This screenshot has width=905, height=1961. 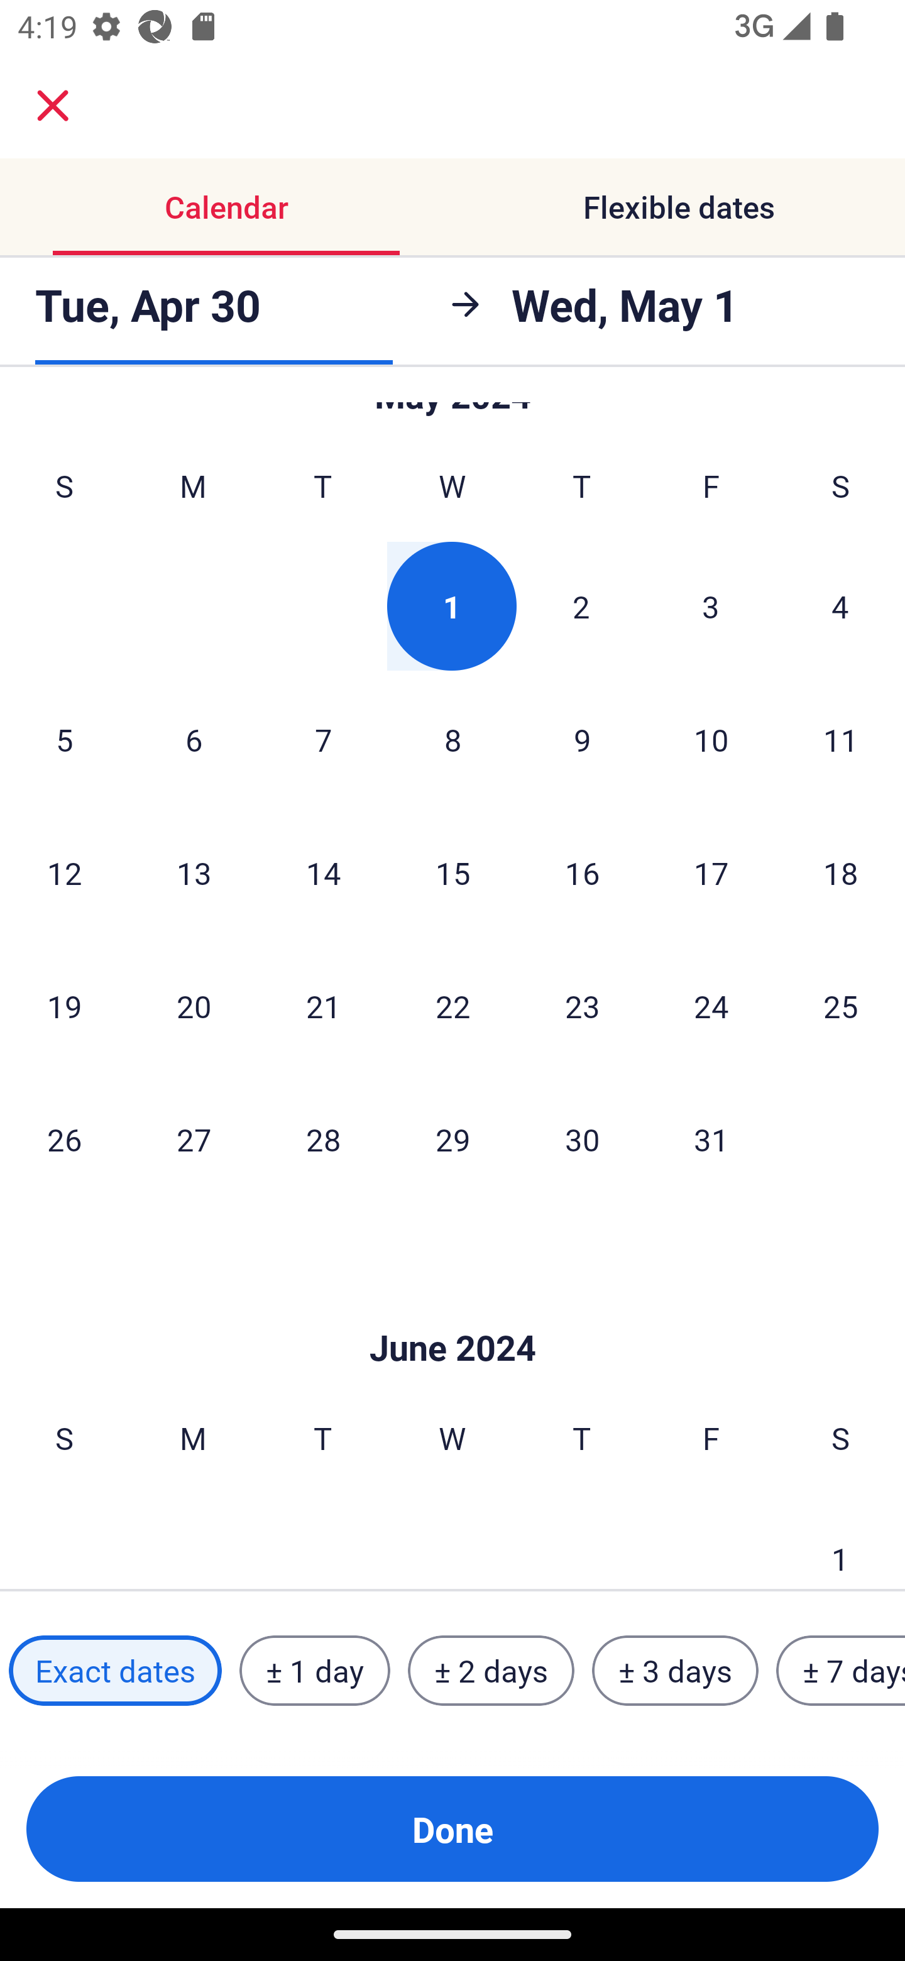 What do you see at coordinates (679, 206) in the screenshot?
I see `Flexible dates` at bounding box center [679, 206].